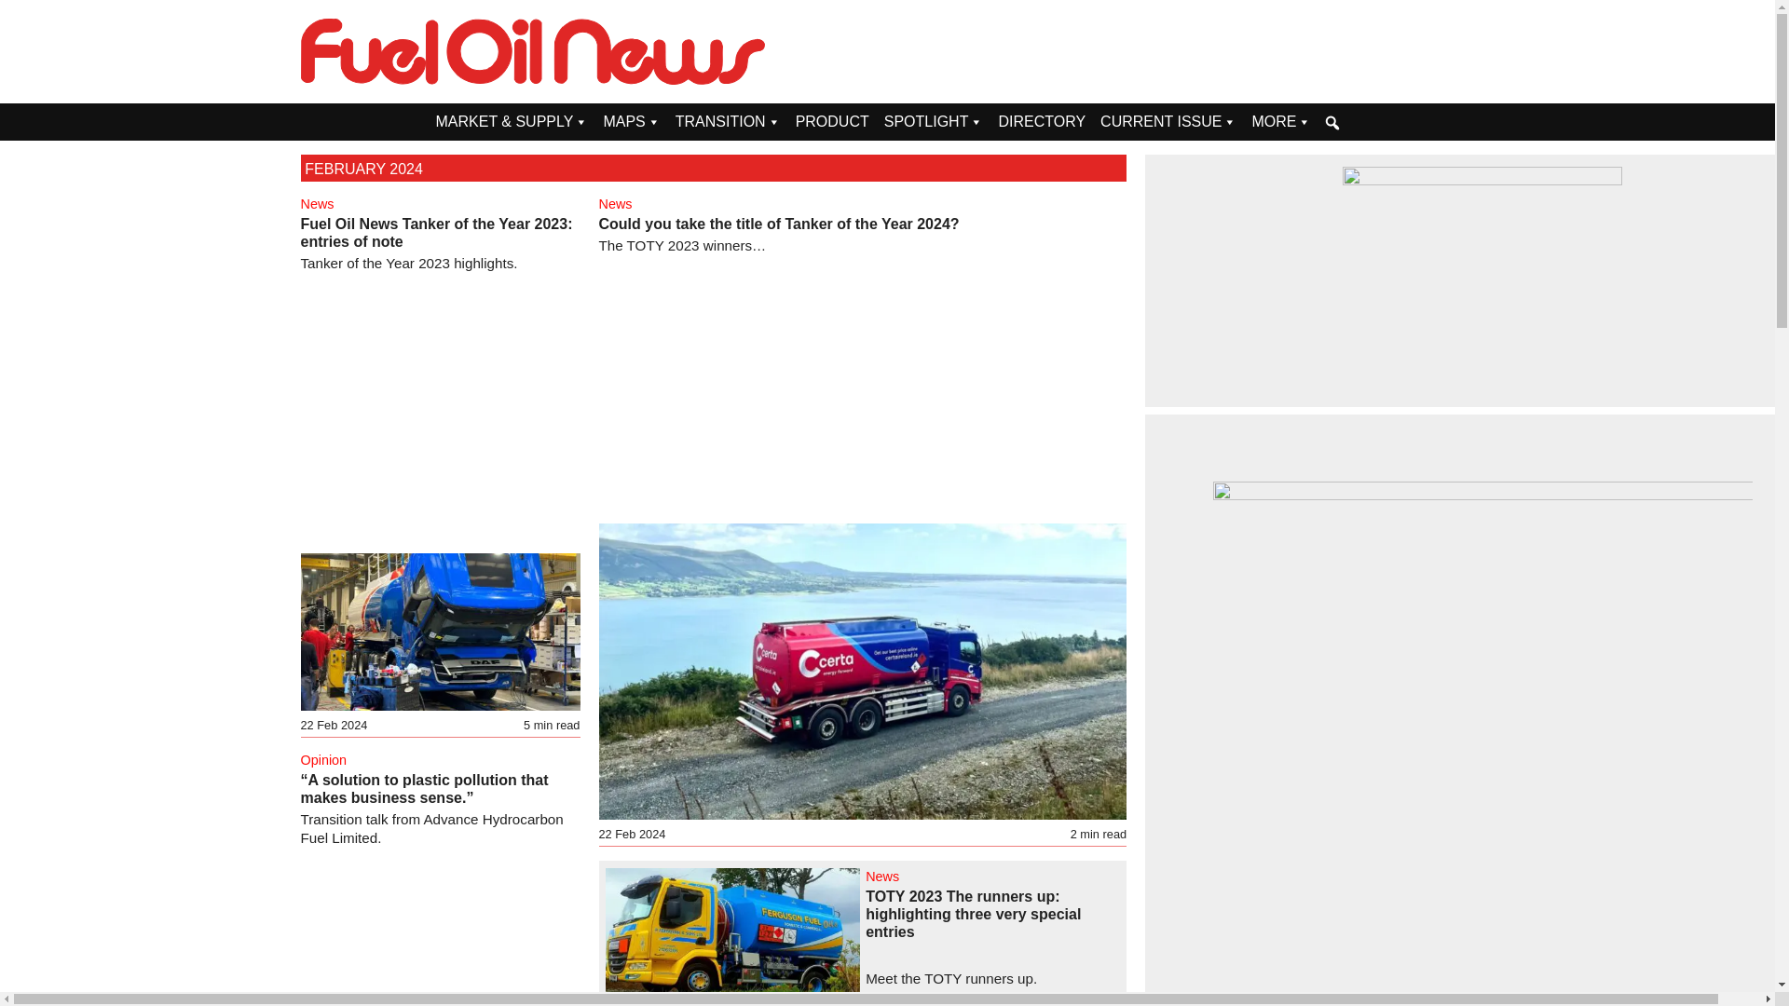  Describe the element at coordinates (533, 51) in the screenshot. I see `link to home page` at that location.